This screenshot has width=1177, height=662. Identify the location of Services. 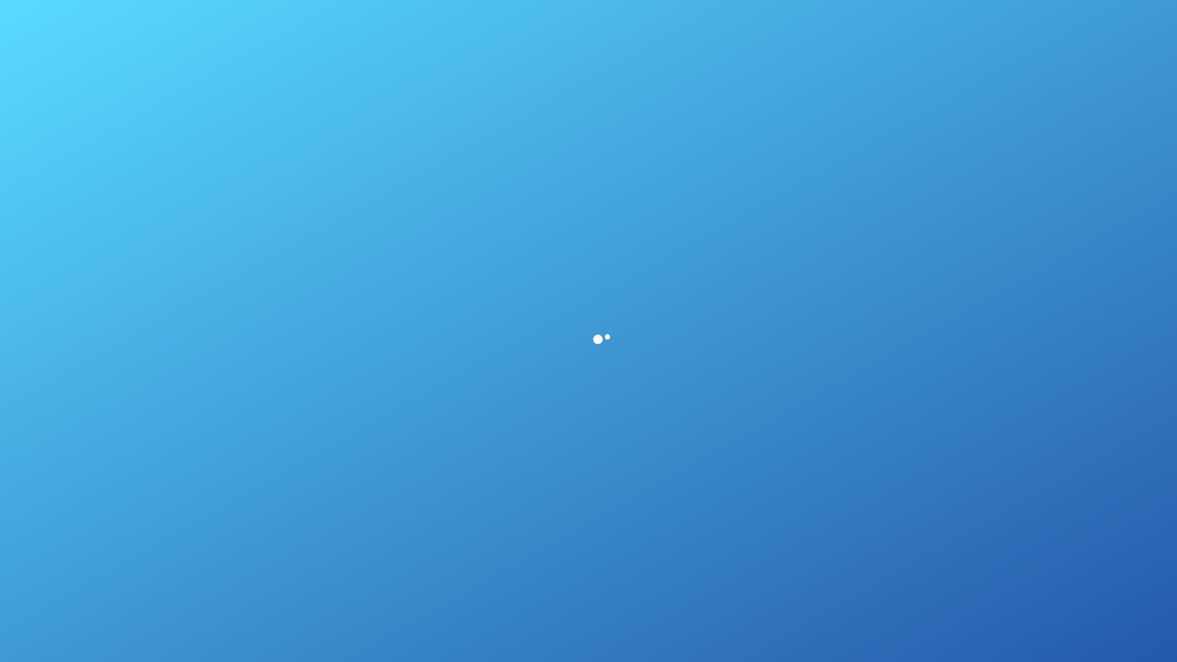
(588, 522).